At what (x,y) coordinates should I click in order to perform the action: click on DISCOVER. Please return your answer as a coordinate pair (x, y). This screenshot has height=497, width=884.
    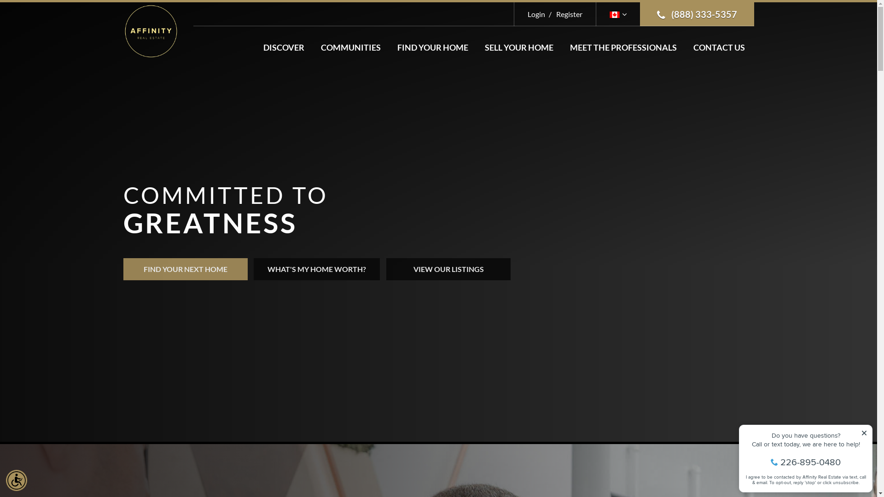
    Looking at the image, I should click on (284, 47).